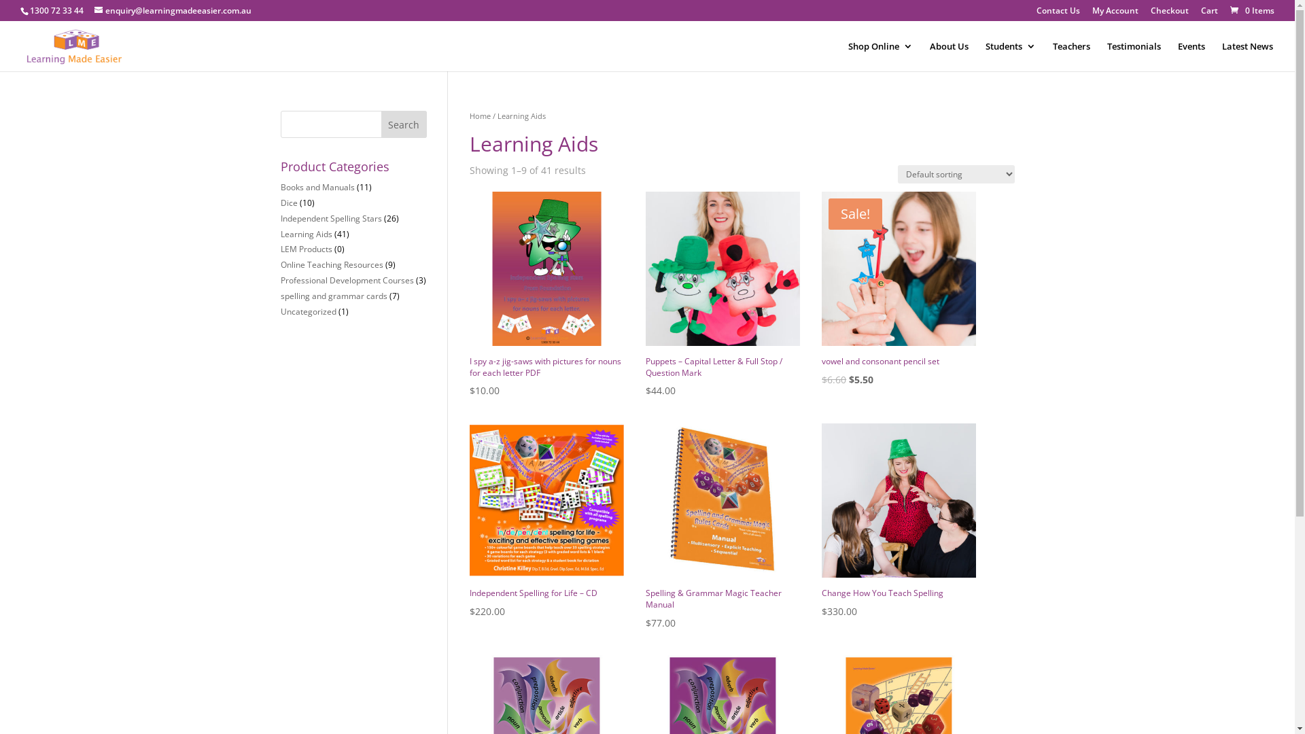 This screenshot has width=1305, height=734. Describe the element at coordinates (1251, 11) in the screenshot. I see `0 Items` at that location.